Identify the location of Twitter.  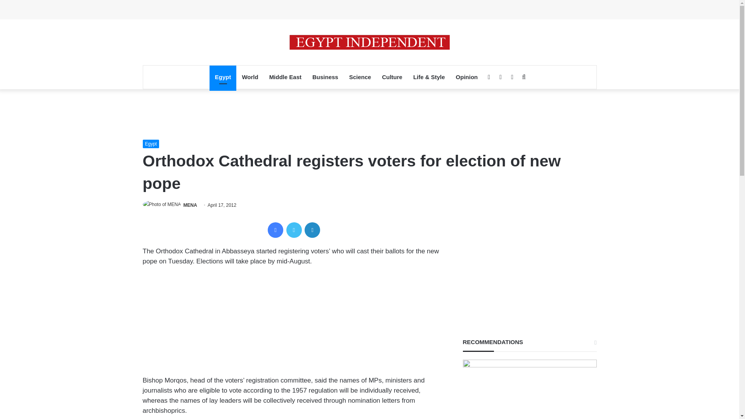
(294, 230).